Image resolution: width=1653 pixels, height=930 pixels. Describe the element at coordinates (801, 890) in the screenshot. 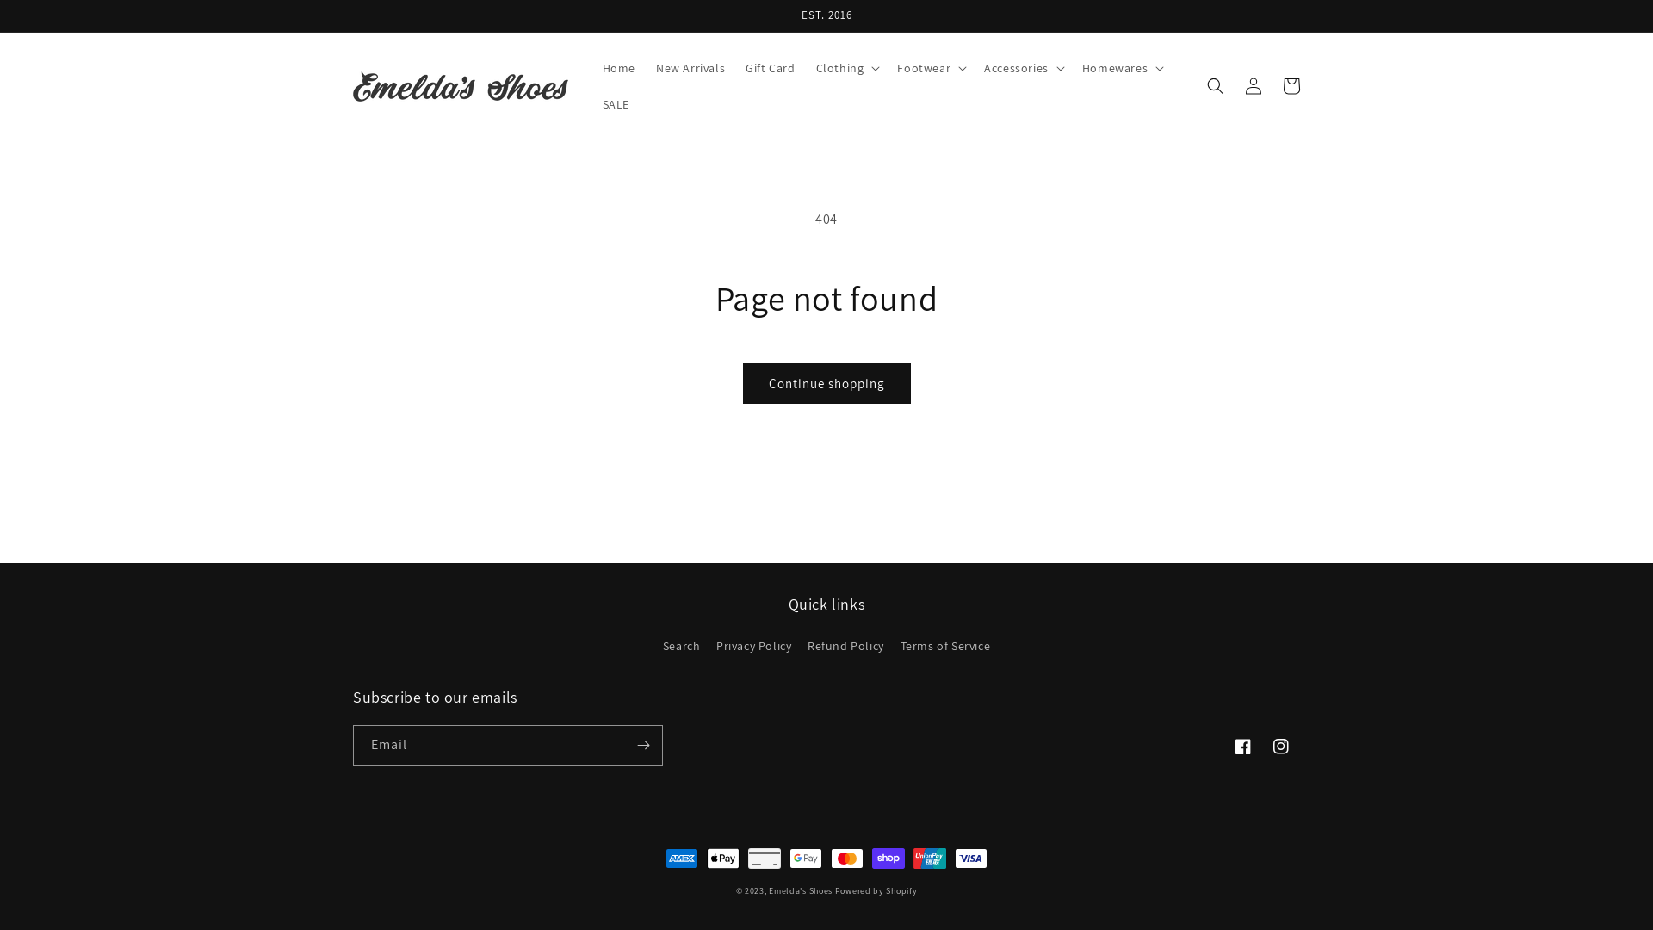

I see `Emelda's Shoes` at that location.